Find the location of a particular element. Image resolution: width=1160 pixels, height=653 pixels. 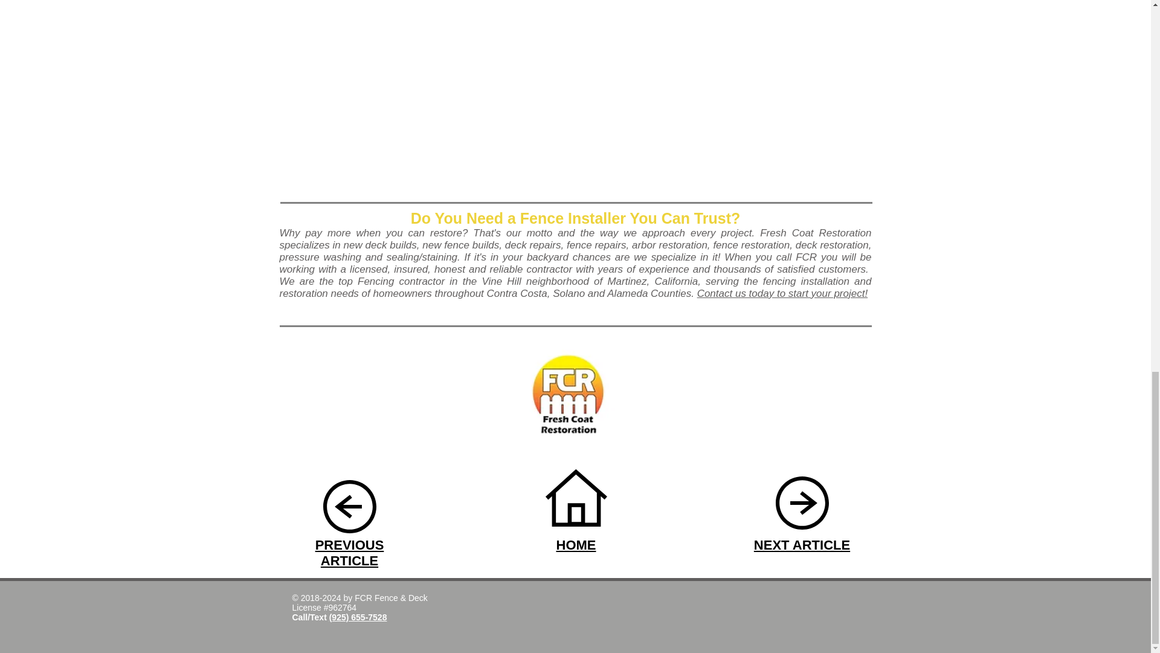

Contact us today to start your project! is located at coordinates (782, 293).